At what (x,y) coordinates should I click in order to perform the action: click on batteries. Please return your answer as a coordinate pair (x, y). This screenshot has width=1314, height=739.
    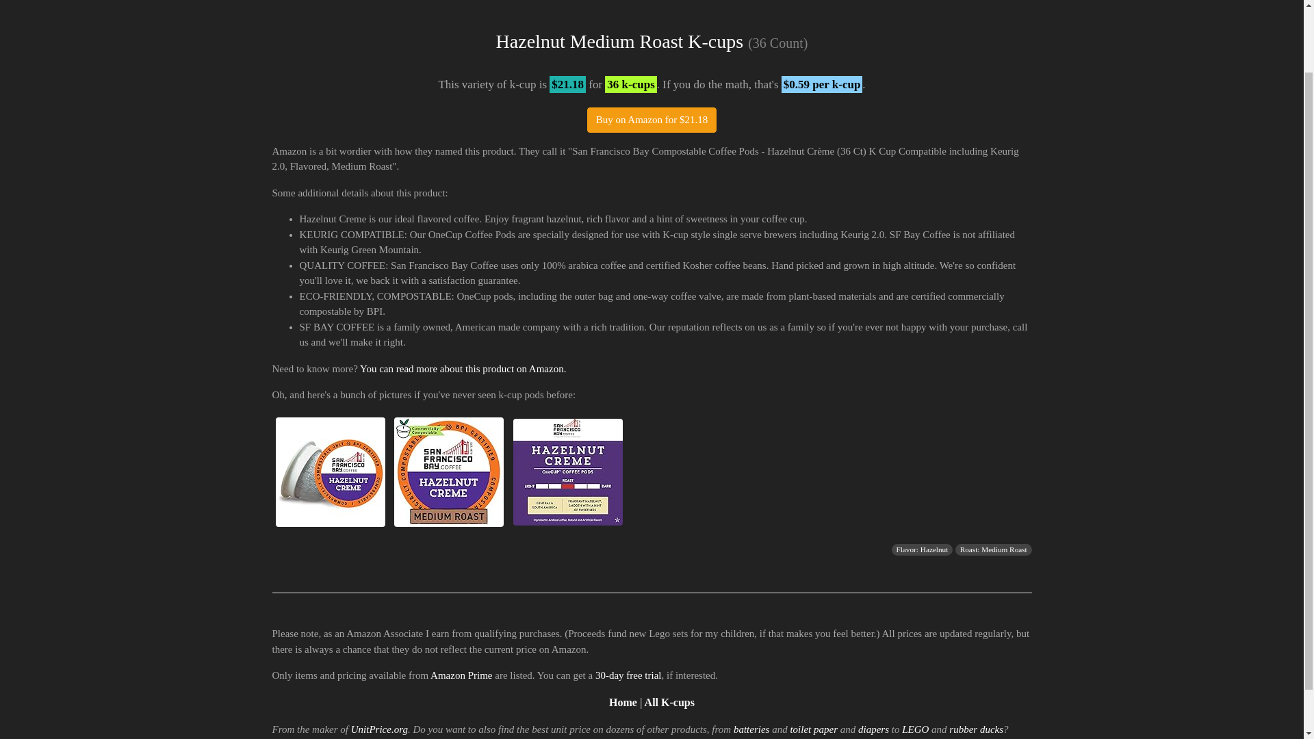
    Looking at the image, I should click on (751, 729).